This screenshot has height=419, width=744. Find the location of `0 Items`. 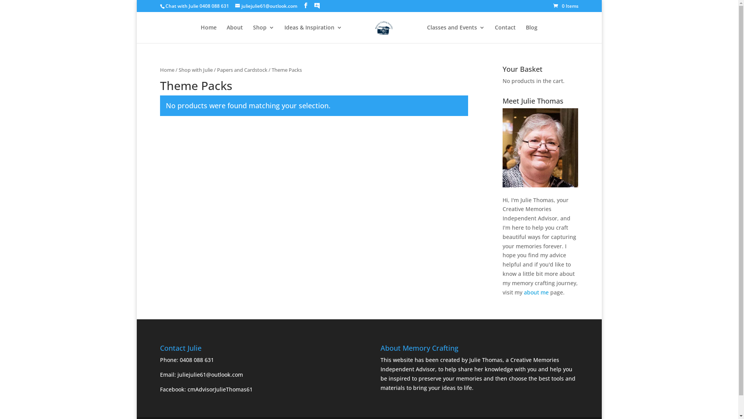

0 Items is located at coordinates (566, 6).